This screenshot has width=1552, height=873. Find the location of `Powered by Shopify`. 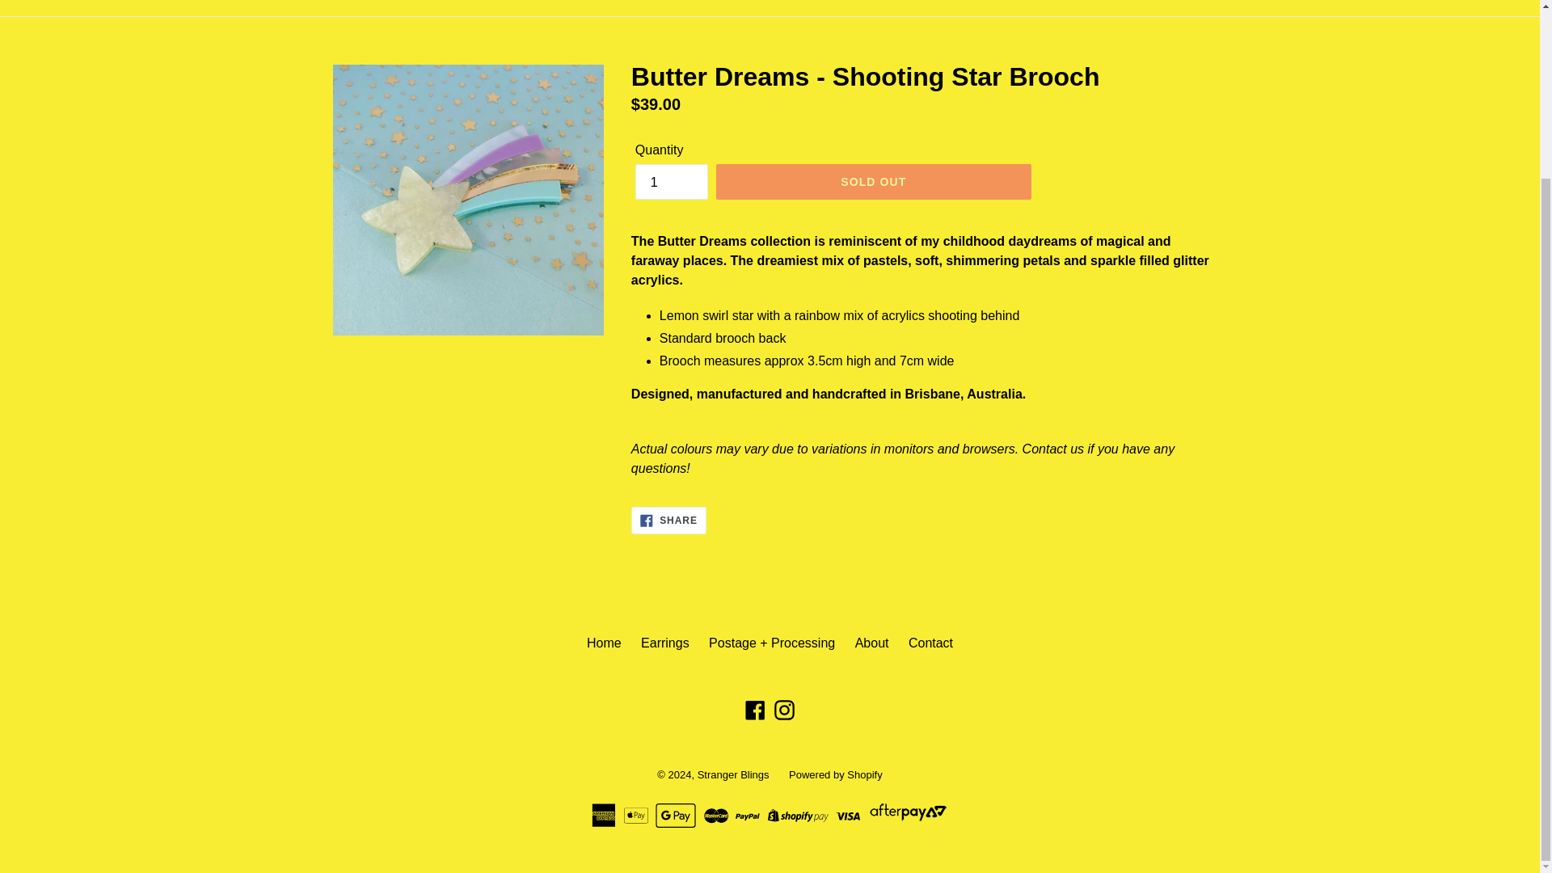

Powered by Shopify is located at coordinates (671, 182).